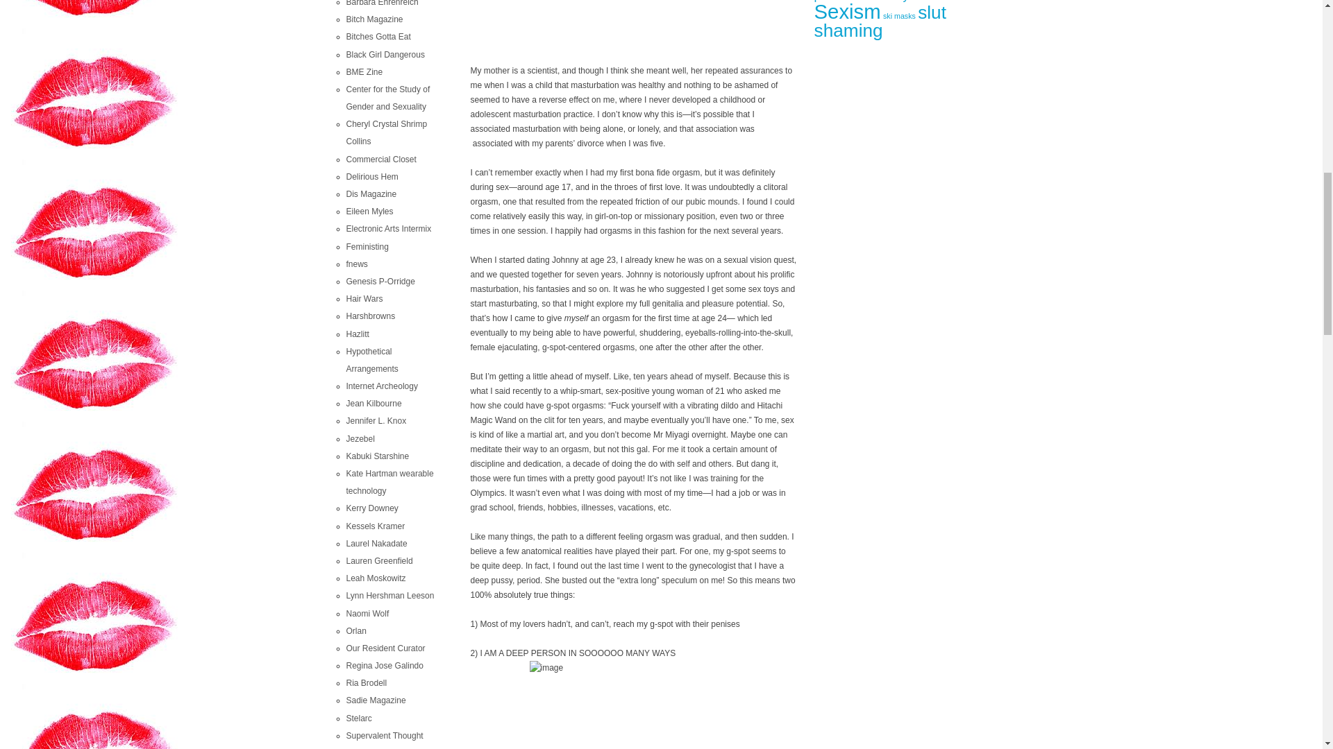  What do you see at coordinates (374, 19) in the screenshot?
I see `Bitch Magazine` at bounding box center [374, 19].